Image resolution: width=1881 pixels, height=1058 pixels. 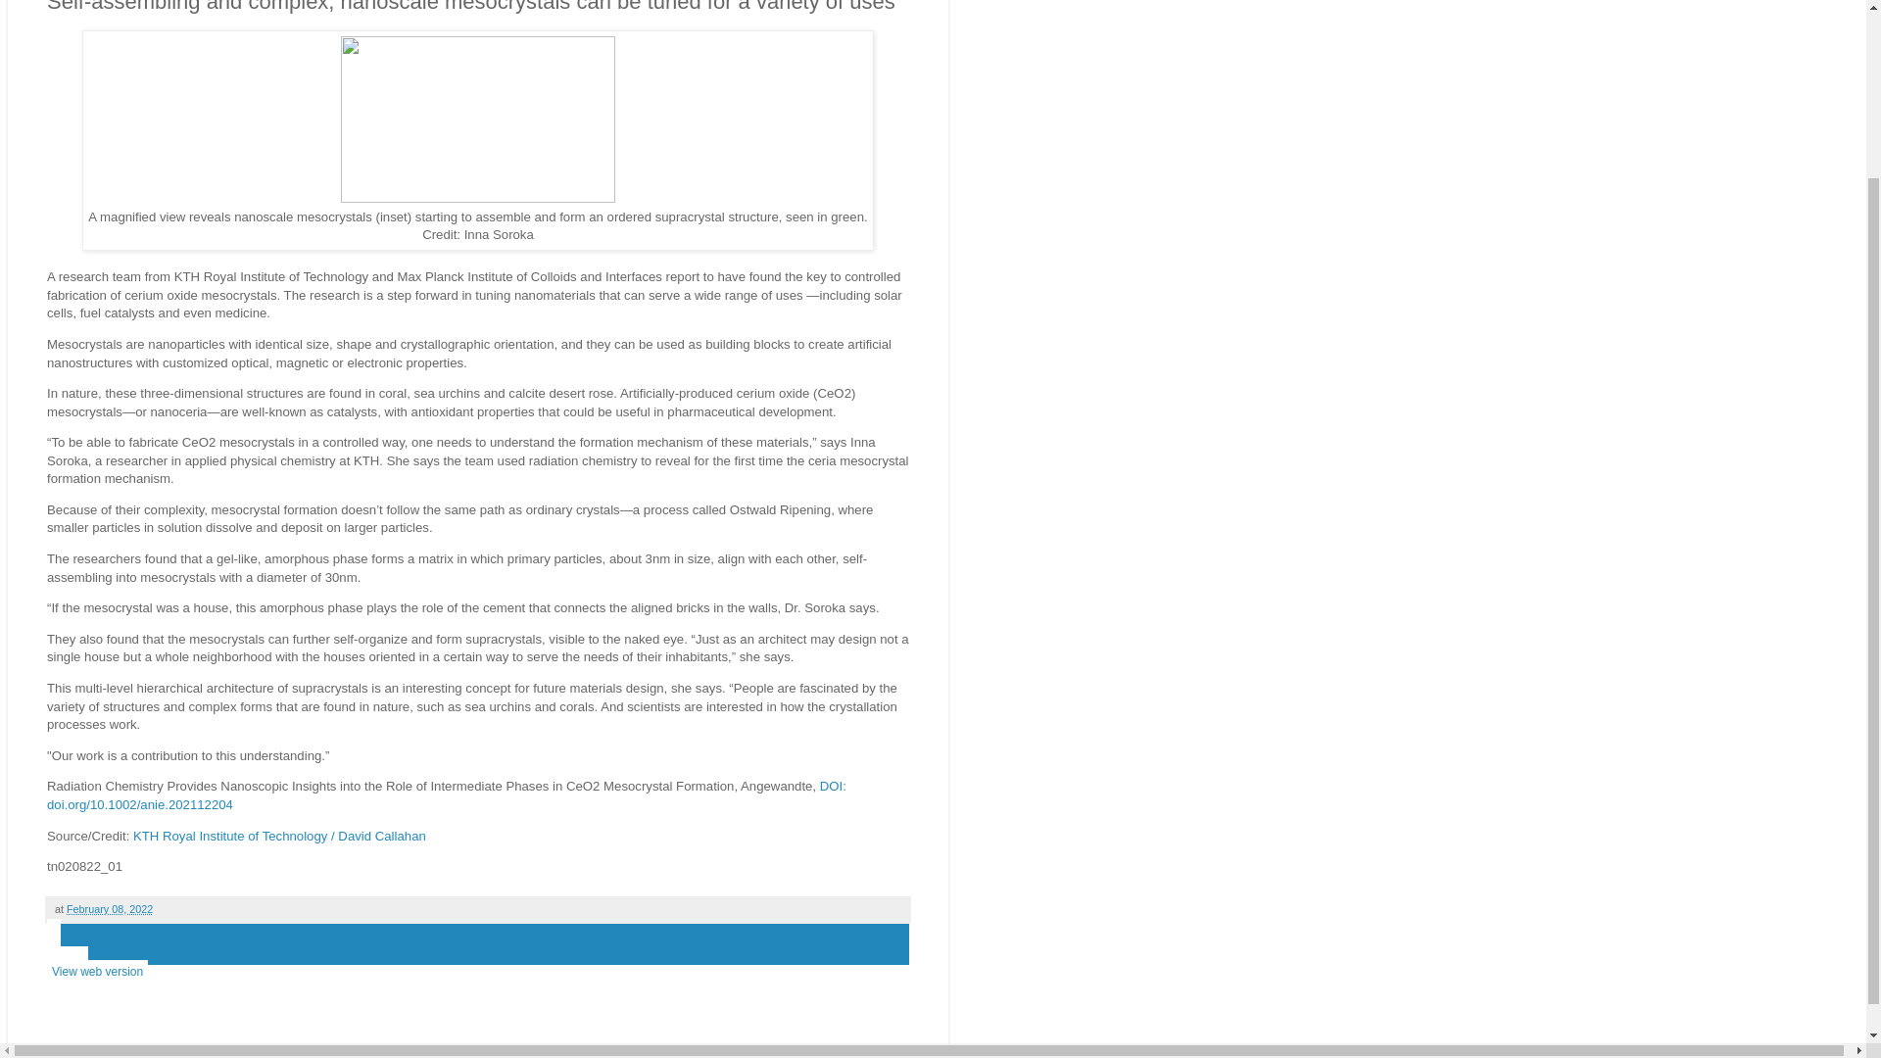 I want to click on View web version, so click(x=98, y=972).